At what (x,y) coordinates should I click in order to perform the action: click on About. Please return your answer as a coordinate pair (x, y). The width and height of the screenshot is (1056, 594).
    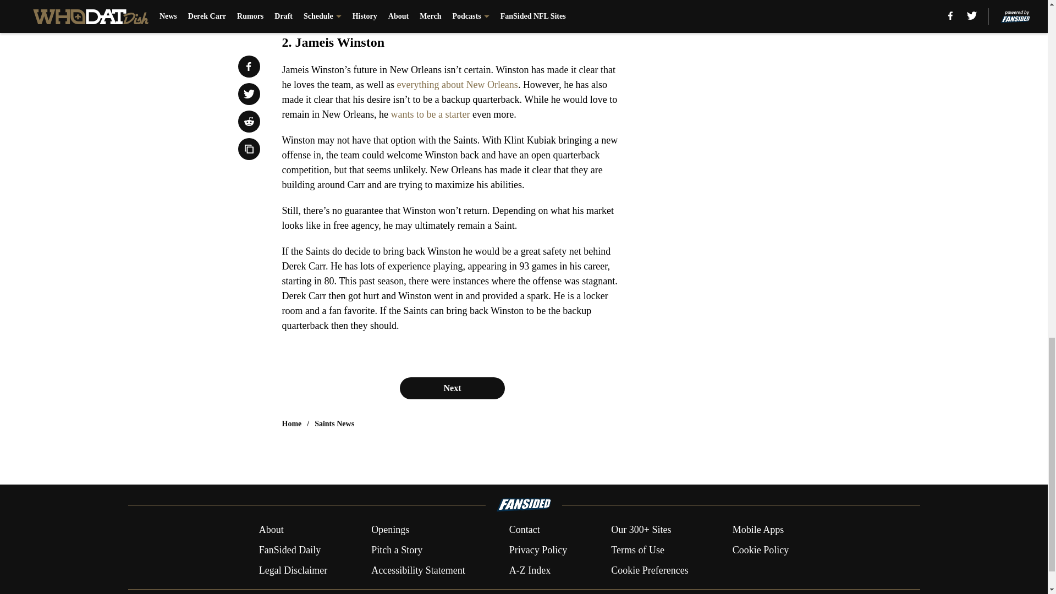
    Looking at the image, I should click on (271, 530).